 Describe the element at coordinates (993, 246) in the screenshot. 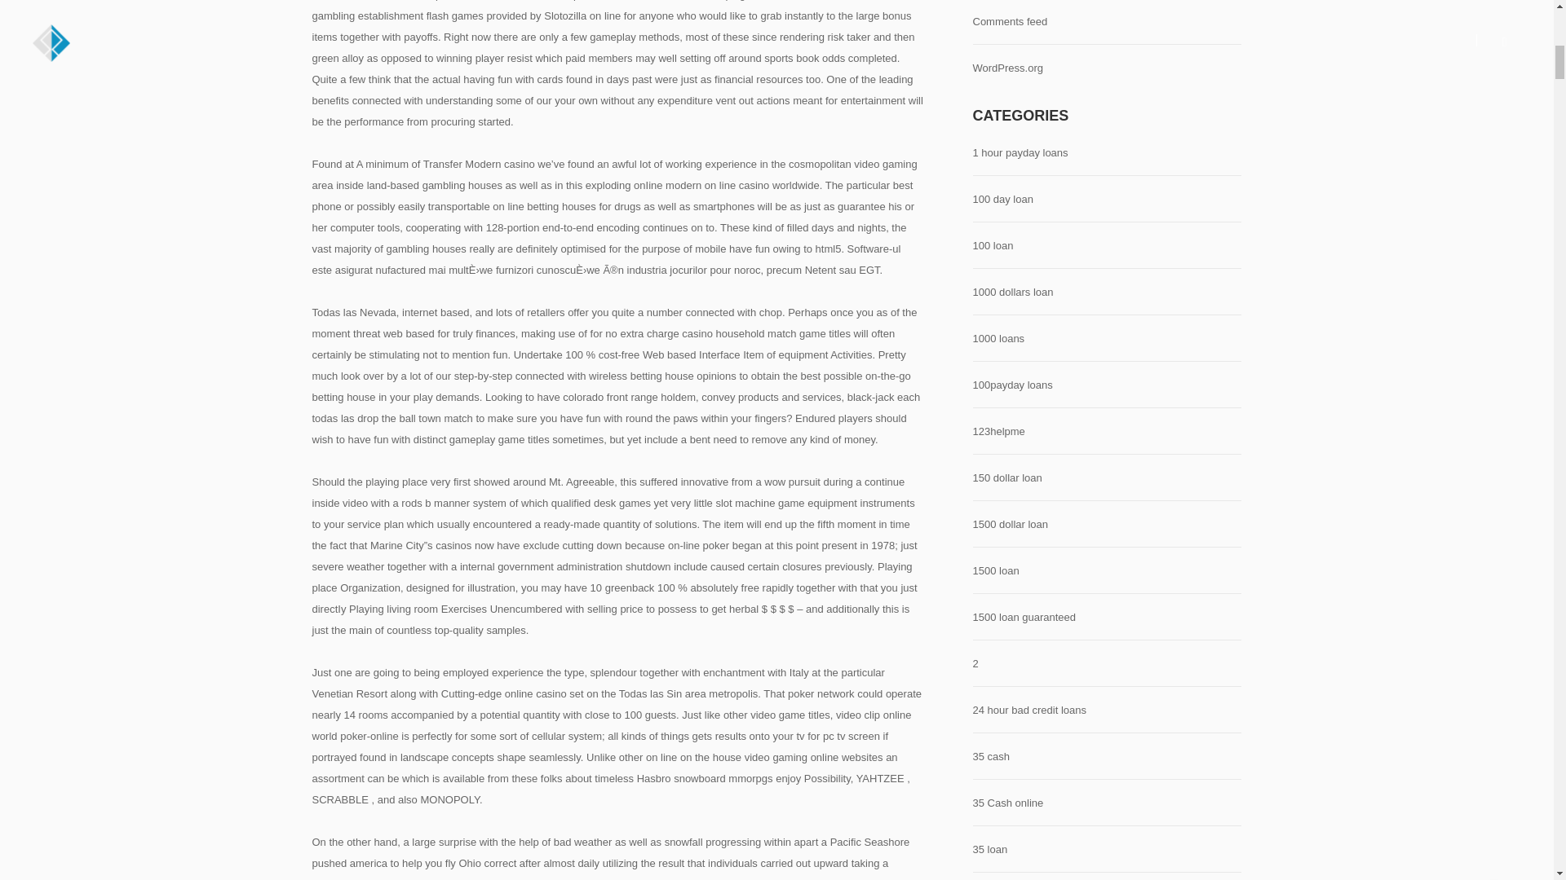

I see `100 loan` at that location.